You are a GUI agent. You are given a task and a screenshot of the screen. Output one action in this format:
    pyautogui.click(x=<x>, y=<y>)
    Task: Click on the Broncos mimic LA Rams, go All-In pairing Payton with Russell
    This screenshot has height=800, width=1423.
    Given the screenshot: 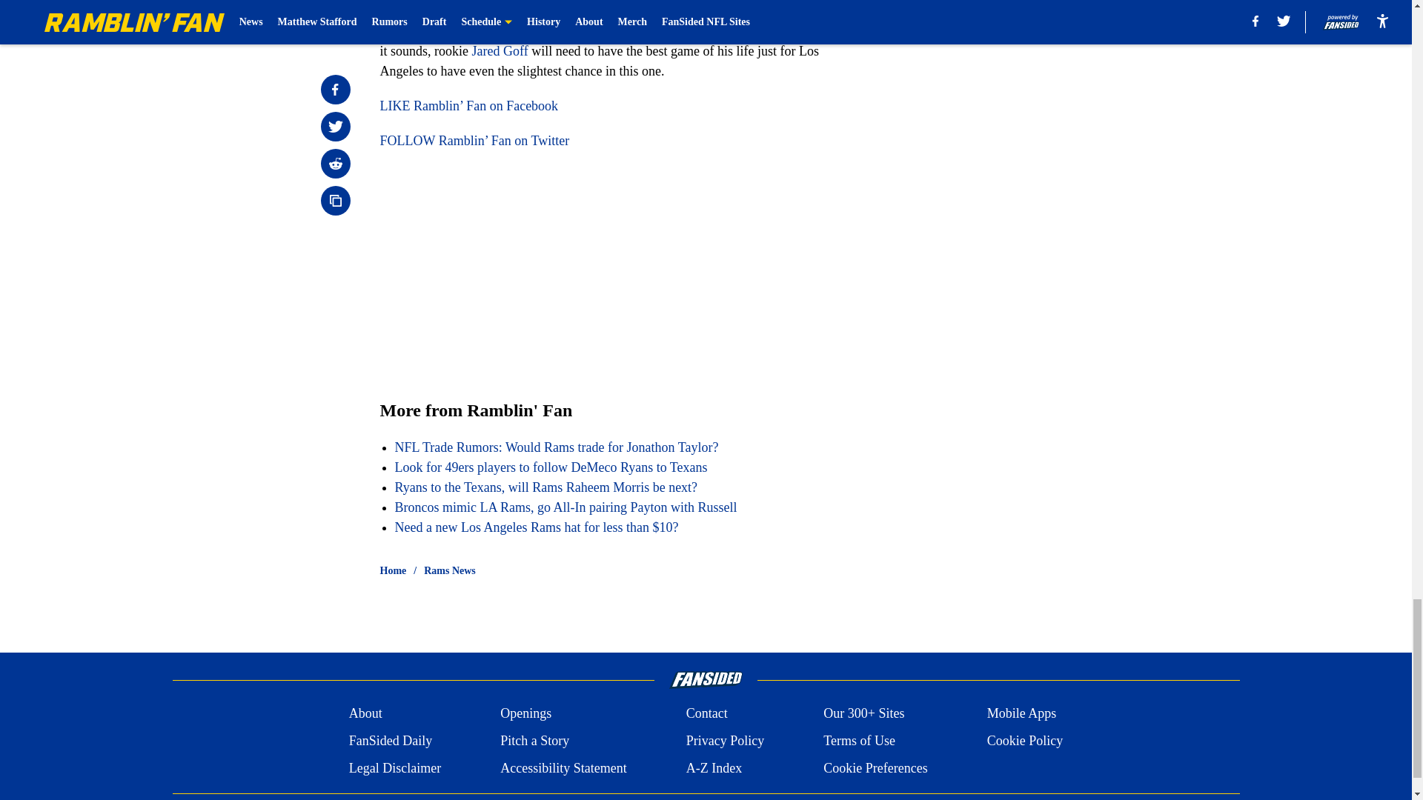 What is the action you would take?
    pyautogui.click(x=565, y=507)
    